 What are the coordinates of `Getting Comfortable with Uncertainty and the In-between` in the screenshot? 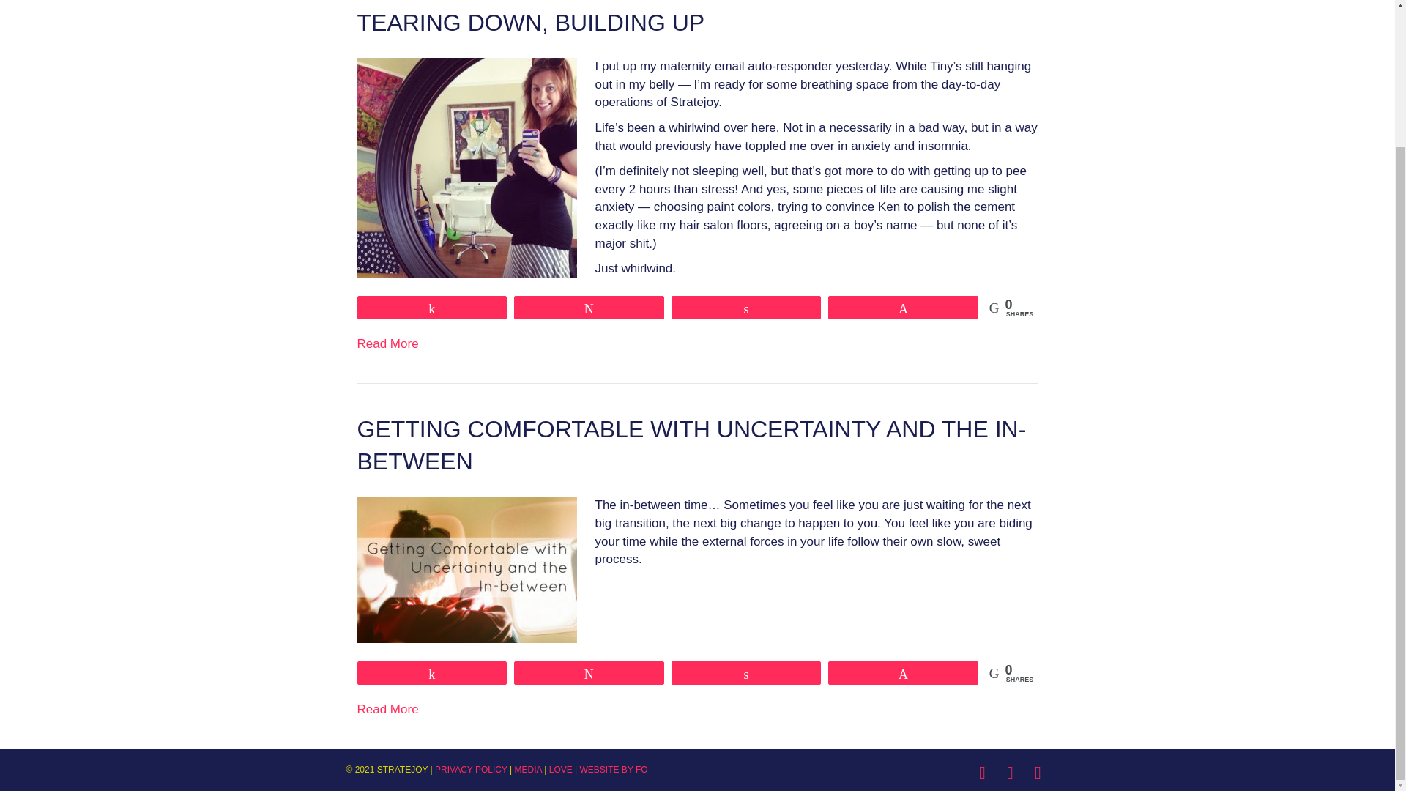 It's located at (466, 569).